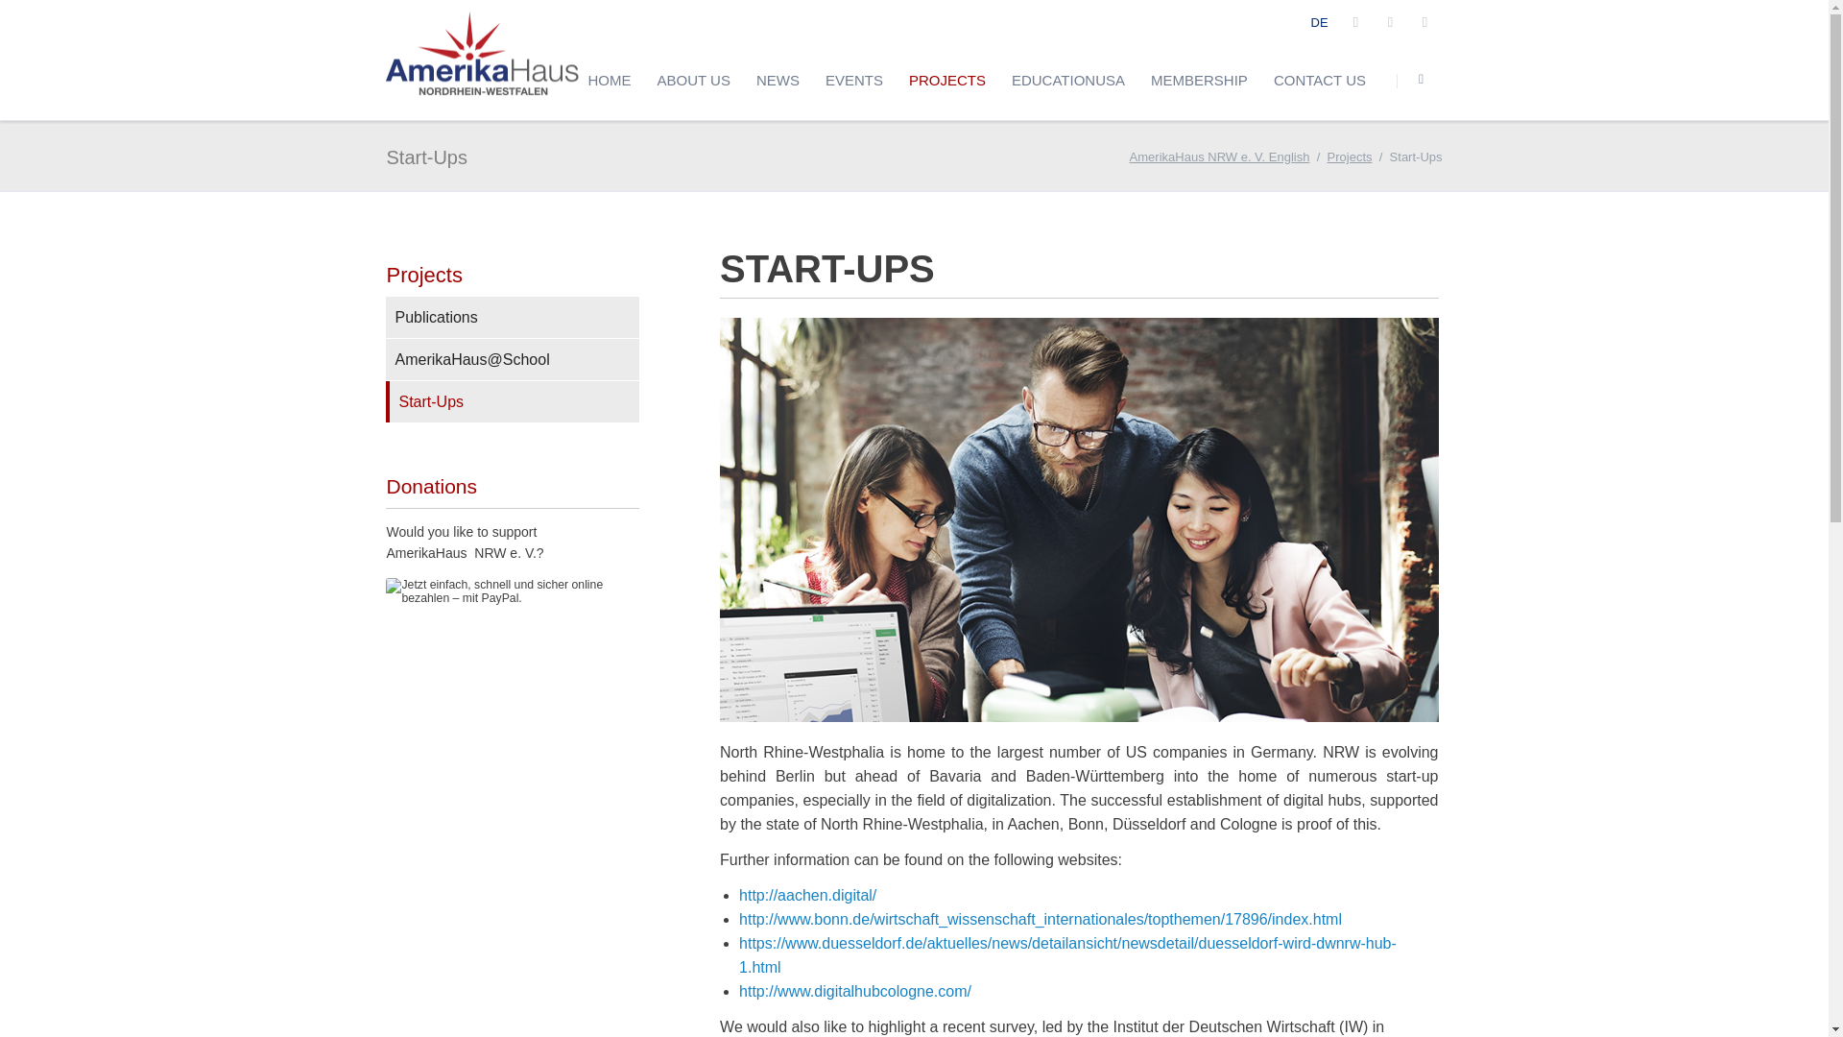  I want to click on HOME, so click(609, 80).